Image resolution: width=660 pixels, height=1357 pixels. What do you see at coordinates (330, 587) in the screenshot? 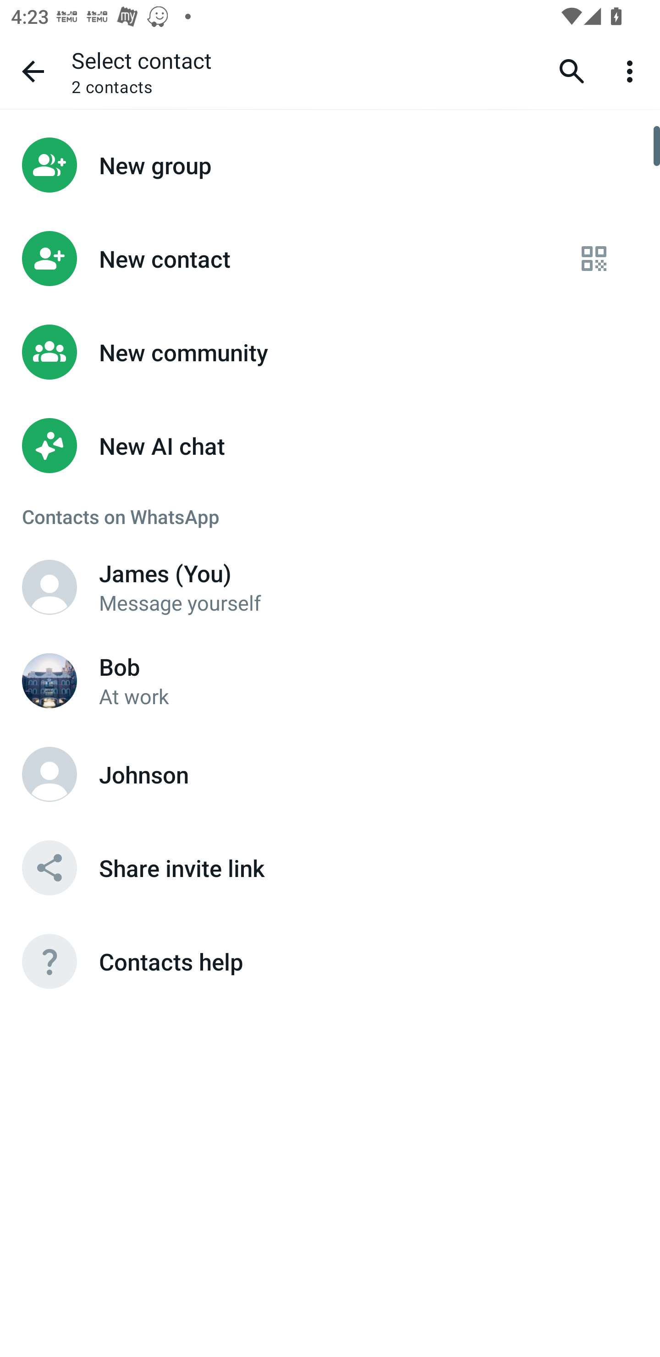
I see `+1 (646) 208-1425 James (You) Message yourself` at bounding box center [330, 587].